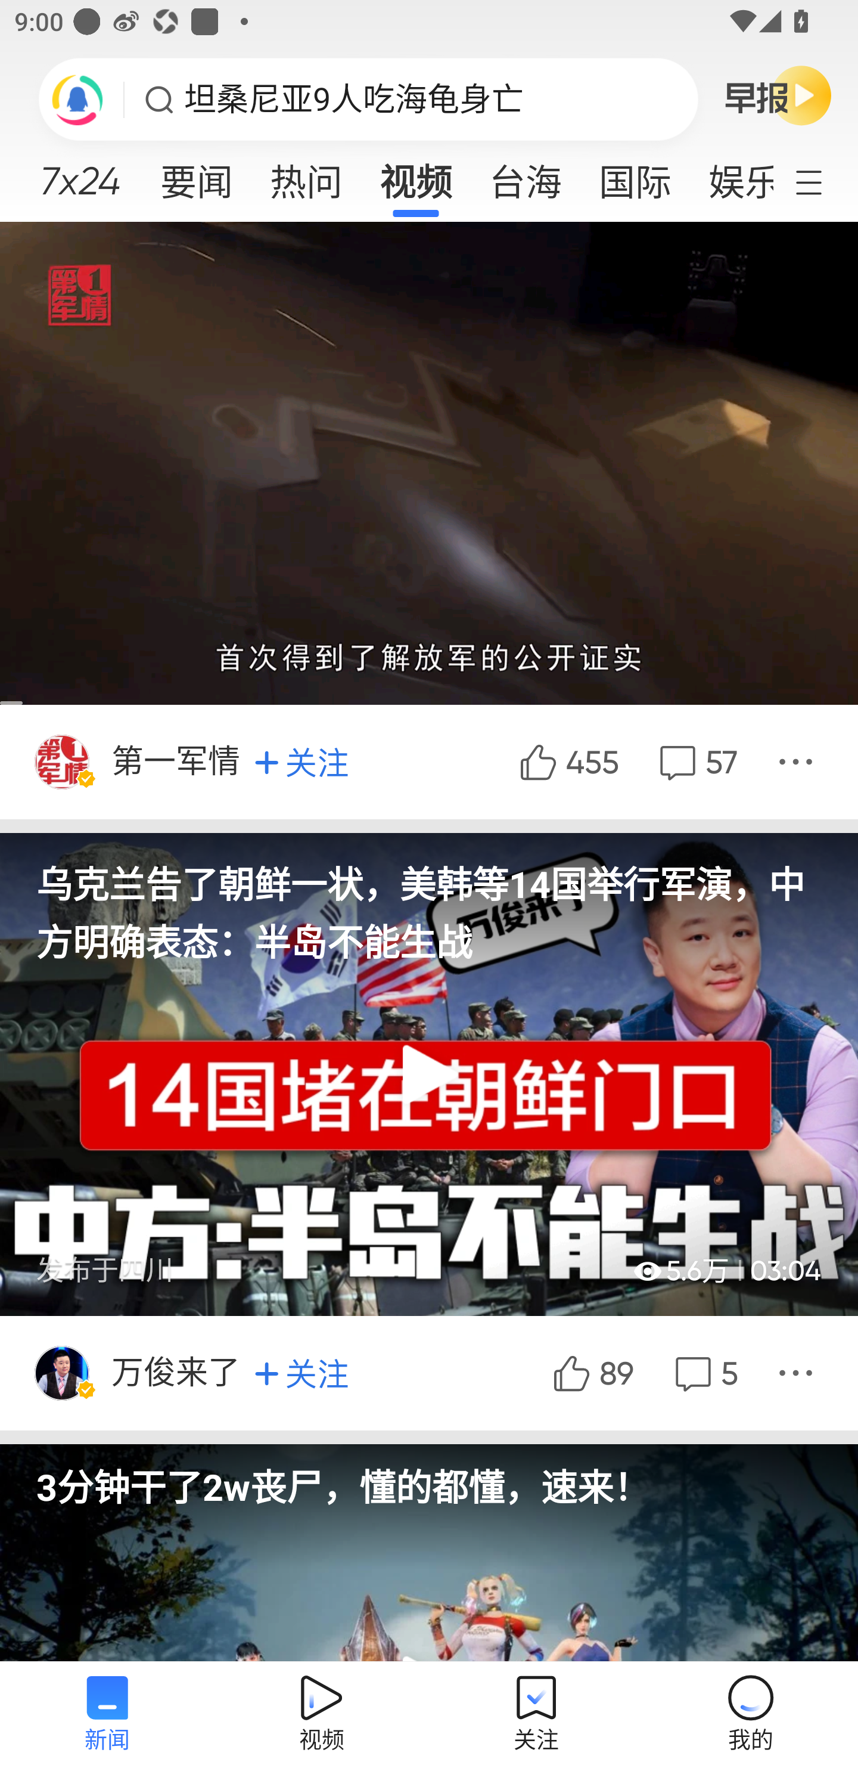  Describe the element at coordinates (80, 174) in the screenshot. I see `7x24` at that location.